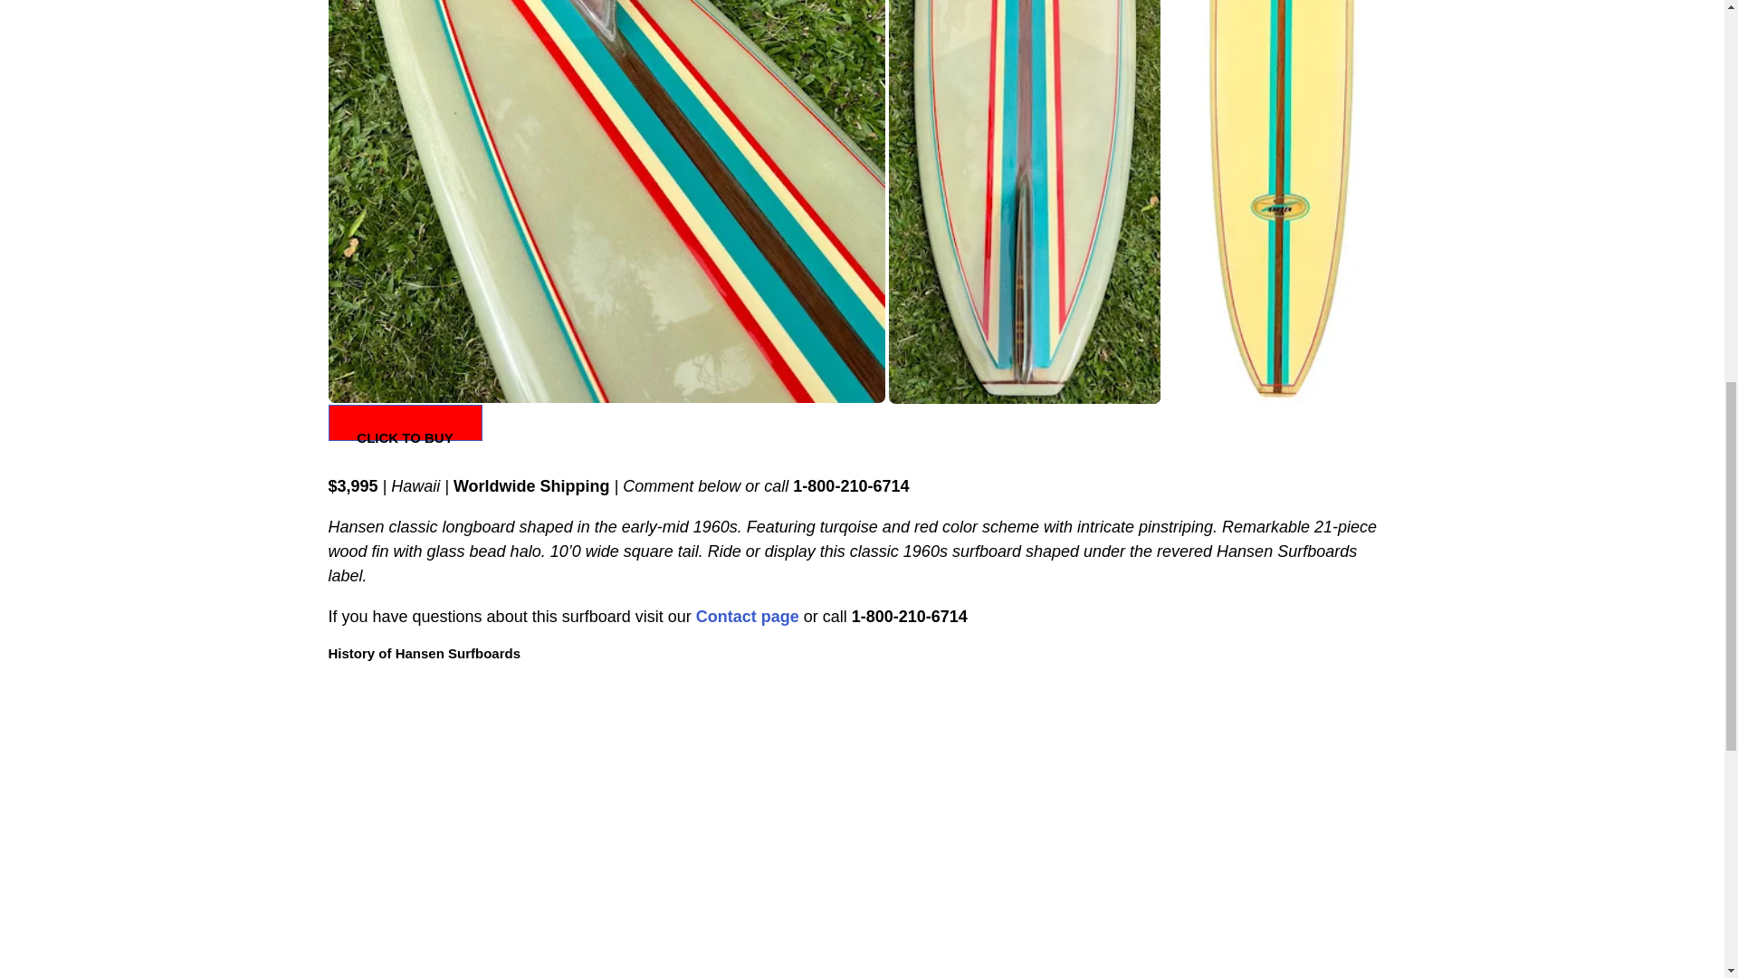 The image size is (1738, 978). I want to click on CLICK TO BUY, so click(404, 436).